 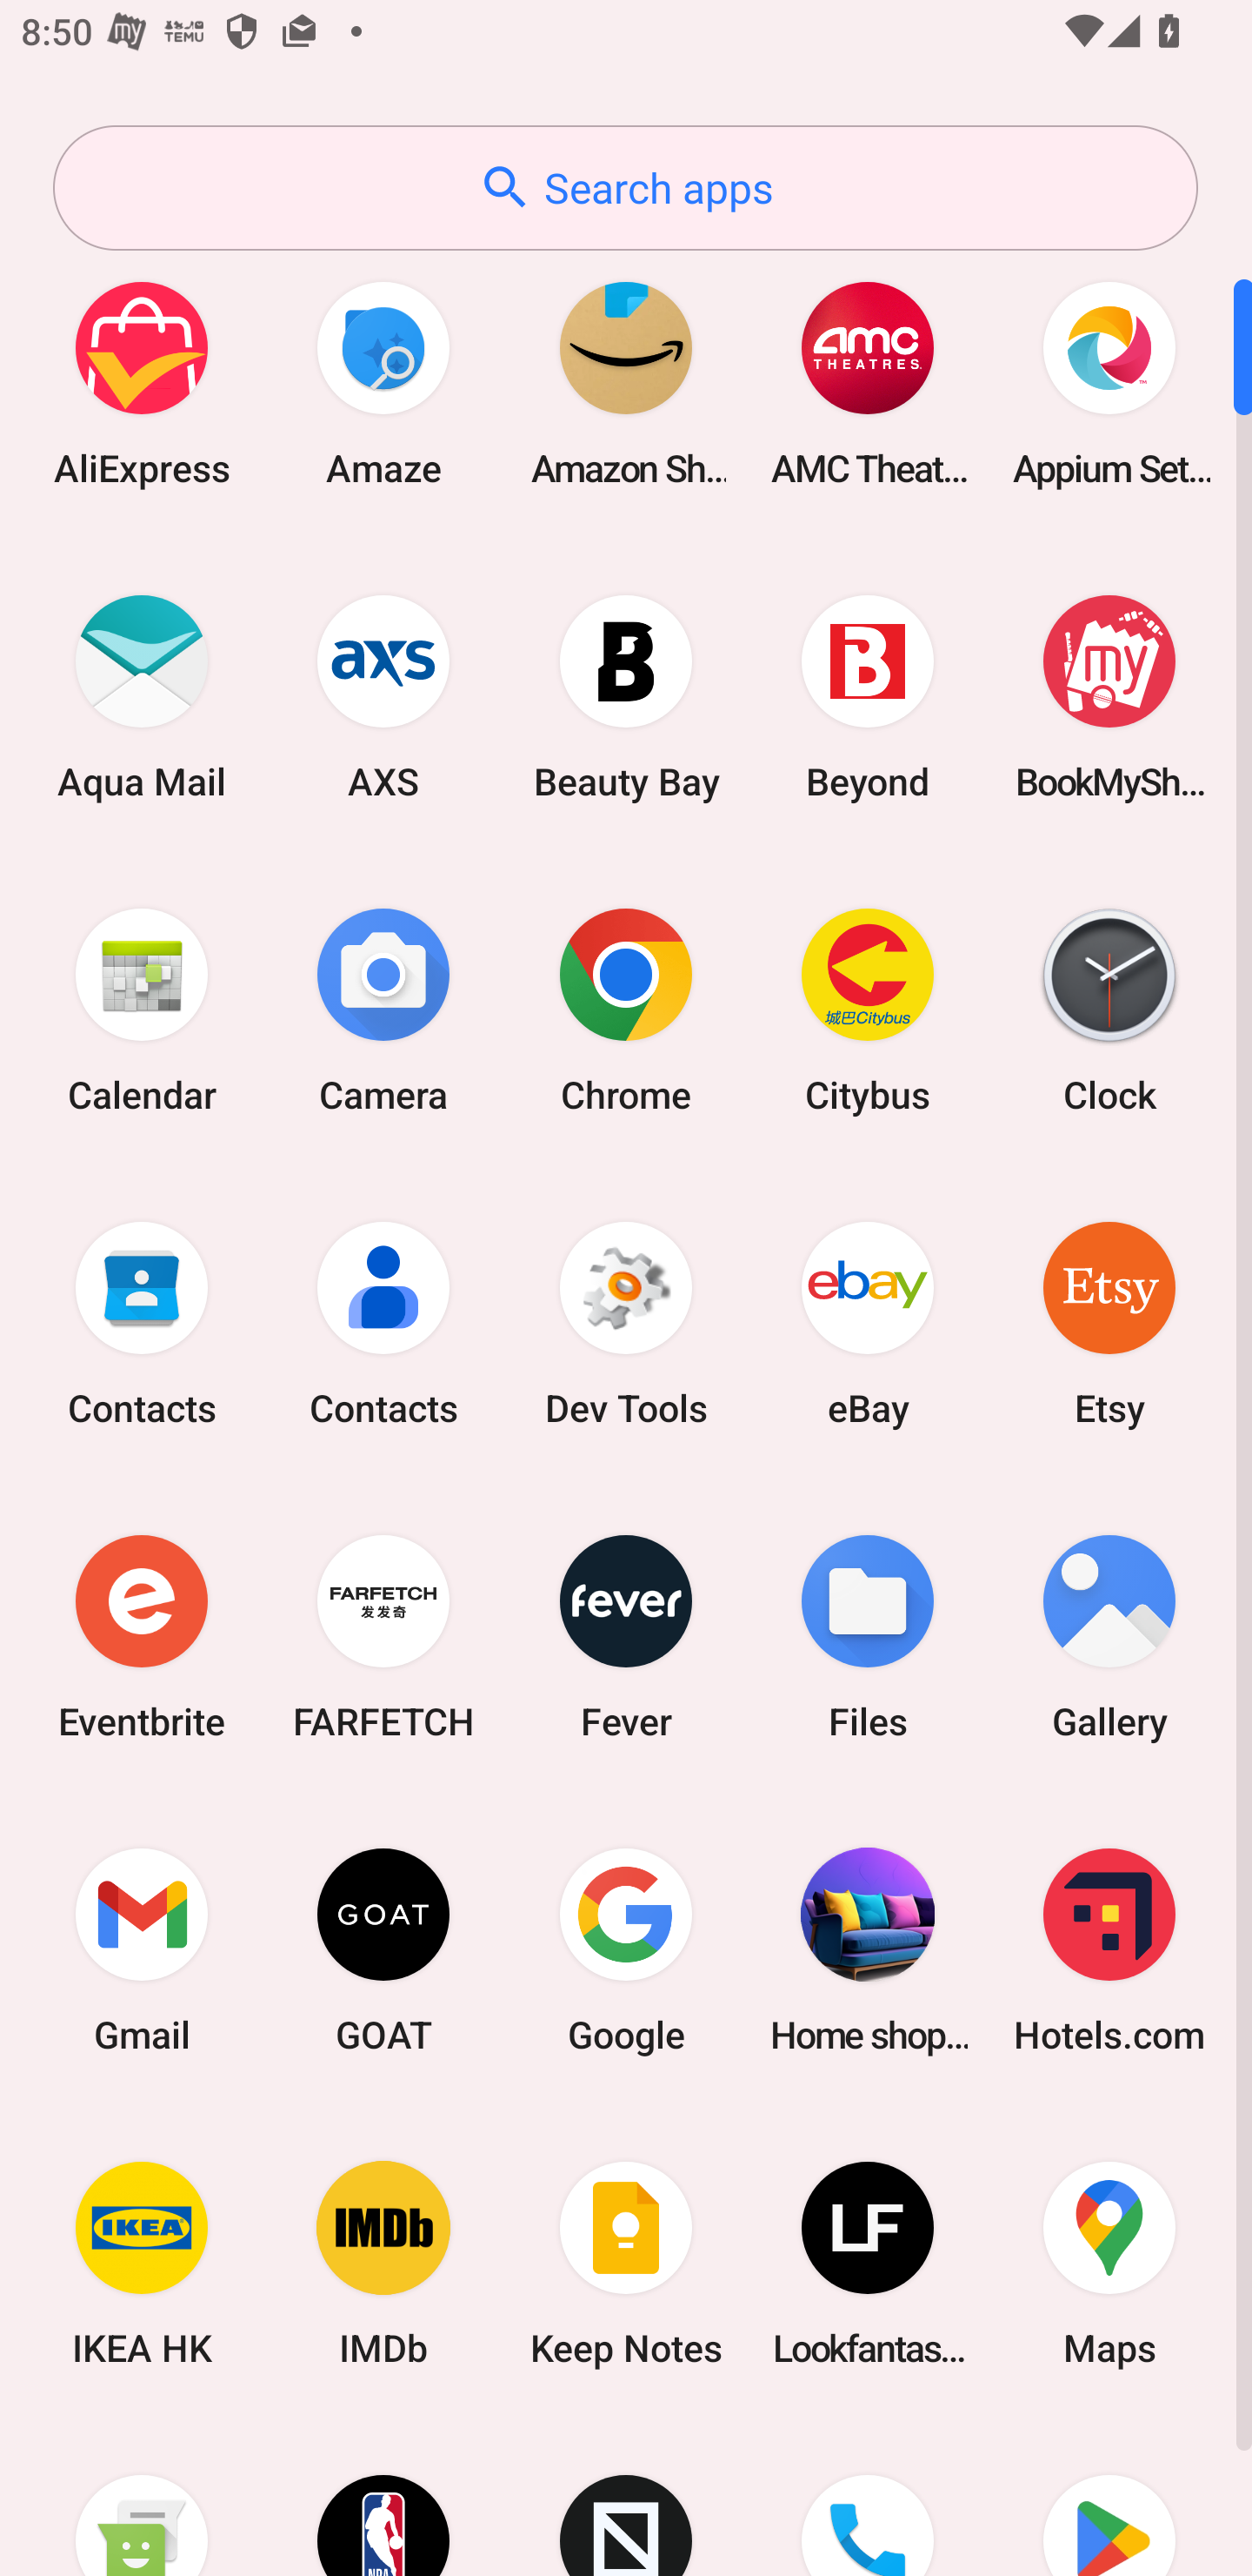 I want to click on Contacts, so click(x=142, y=1323).